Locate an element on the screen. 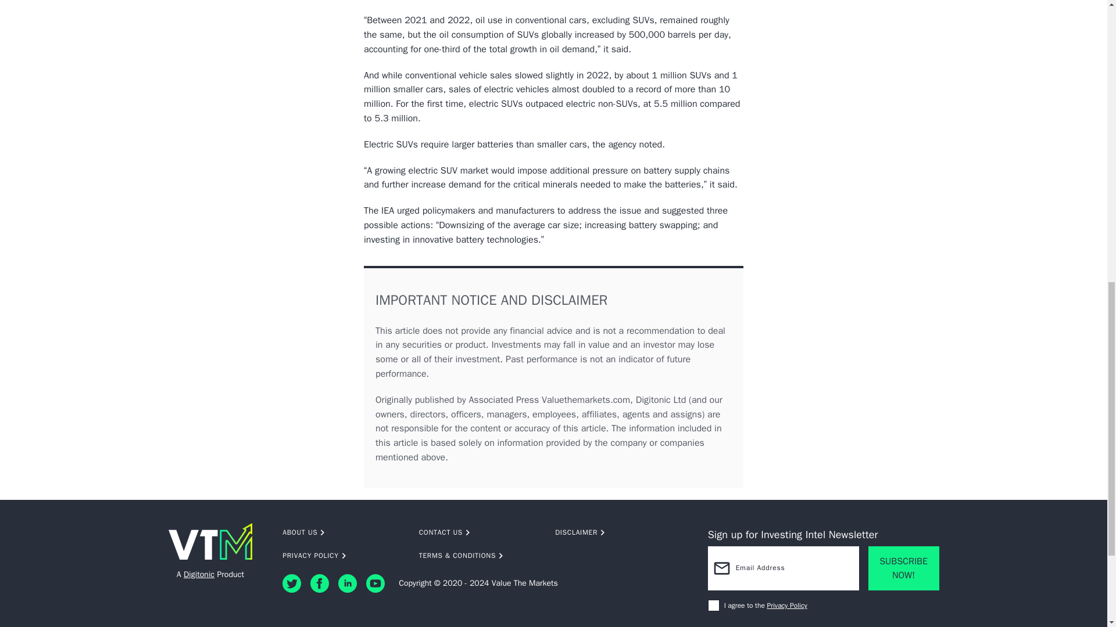  Yes is located at coordinates (714, 605).